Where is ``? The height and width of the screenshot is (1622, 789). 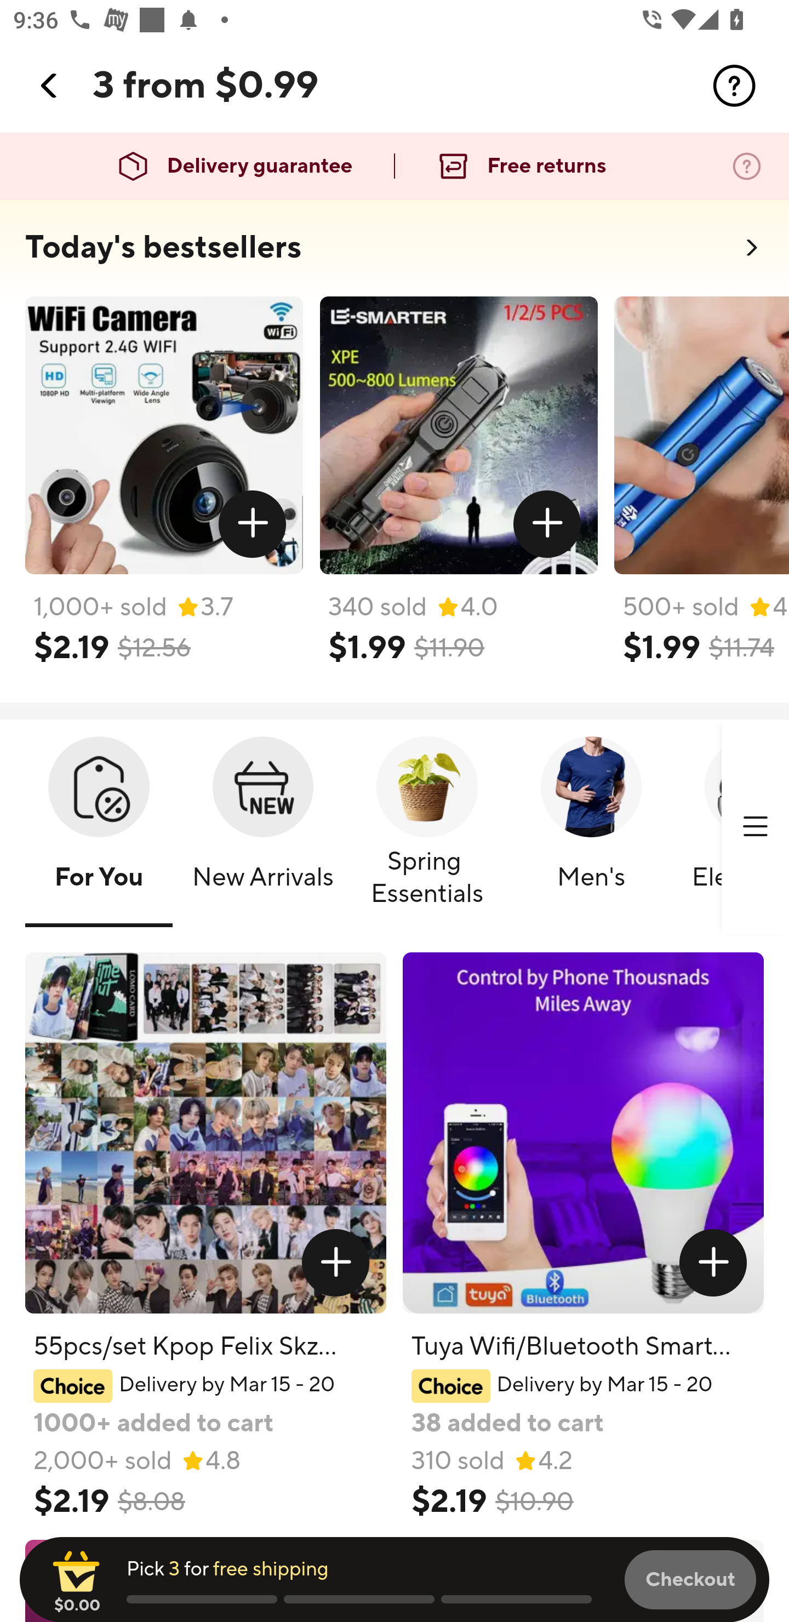  is located at coordinates (713, 1263).